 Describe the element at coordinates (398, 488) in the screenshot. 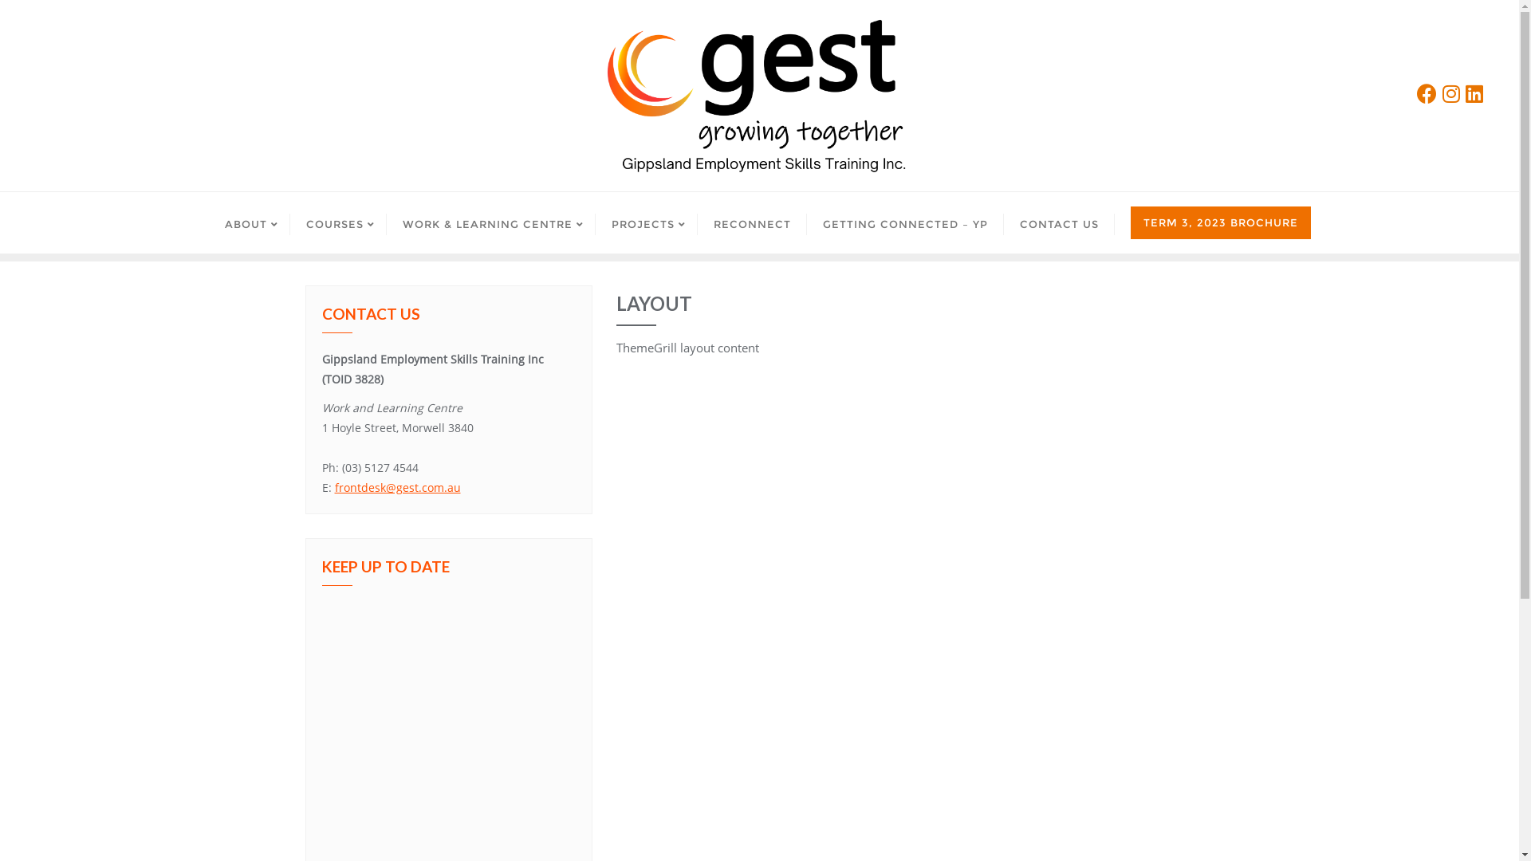

I see `frontdesk@gest.com.au` at that location.